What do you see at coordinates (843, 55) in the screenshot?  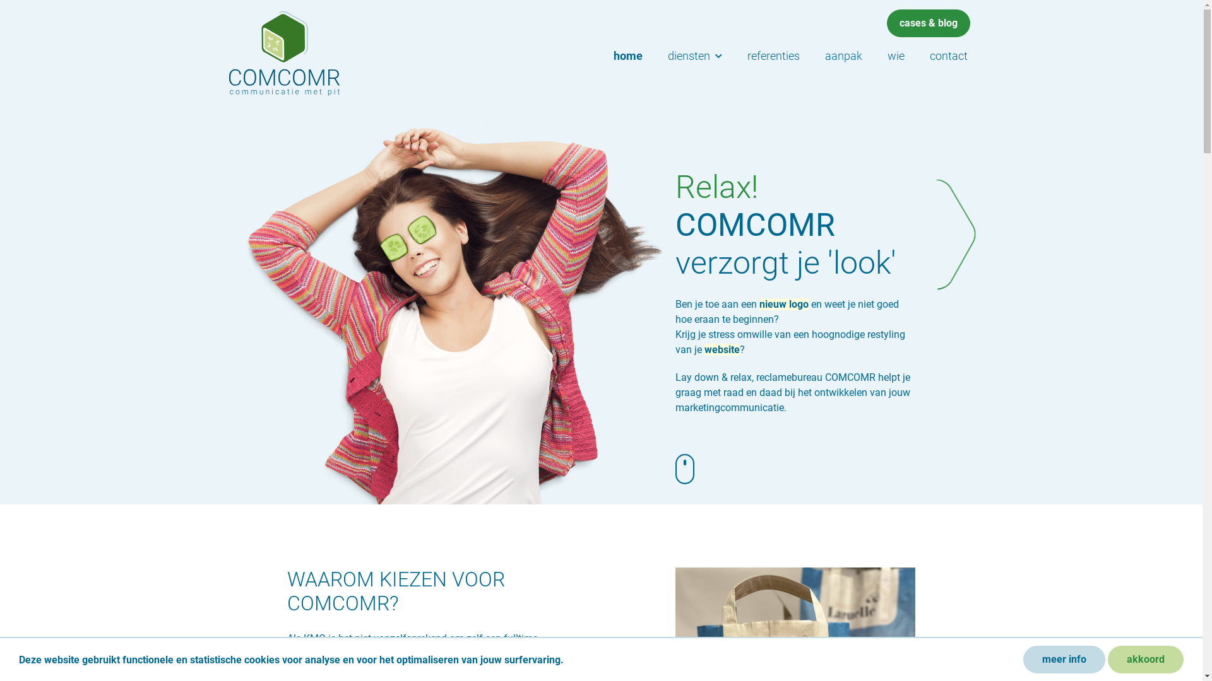 I see `aanpak` at bounding box center [843, 55].